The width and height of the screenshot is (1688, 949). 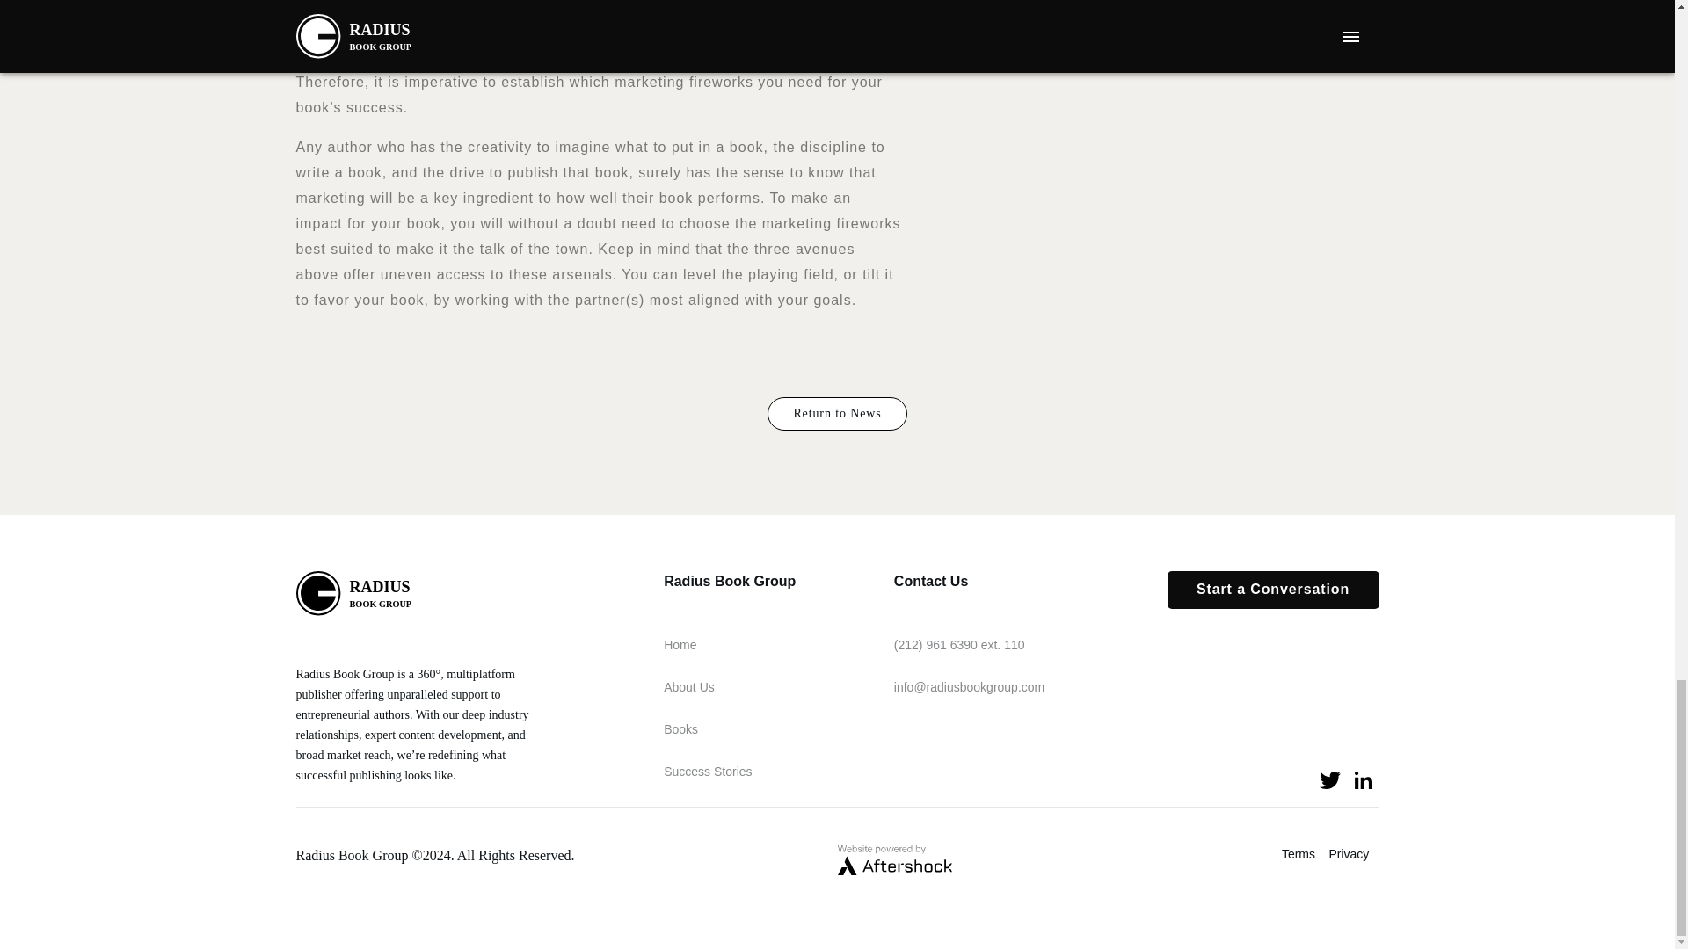 What do you see at coordinates (1352, 854) in the screenshot?
I see `Home` at bounding box center [1352, 854].